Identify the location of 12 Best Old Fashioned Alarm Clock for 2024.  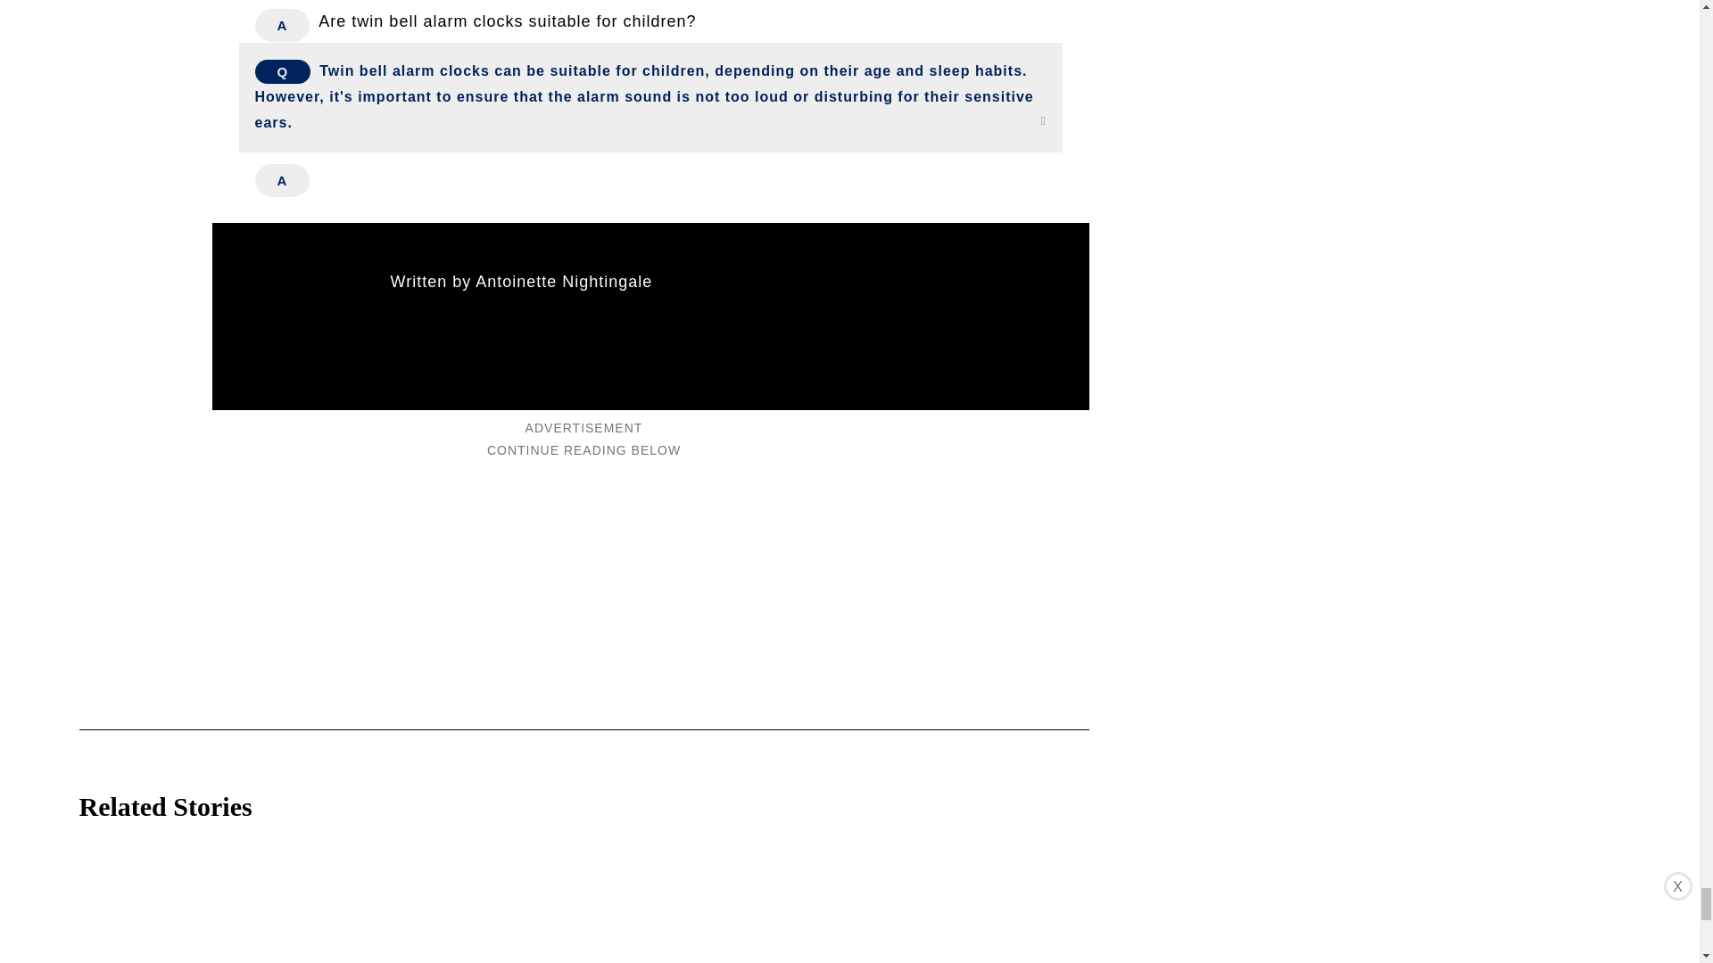
(712, 900).